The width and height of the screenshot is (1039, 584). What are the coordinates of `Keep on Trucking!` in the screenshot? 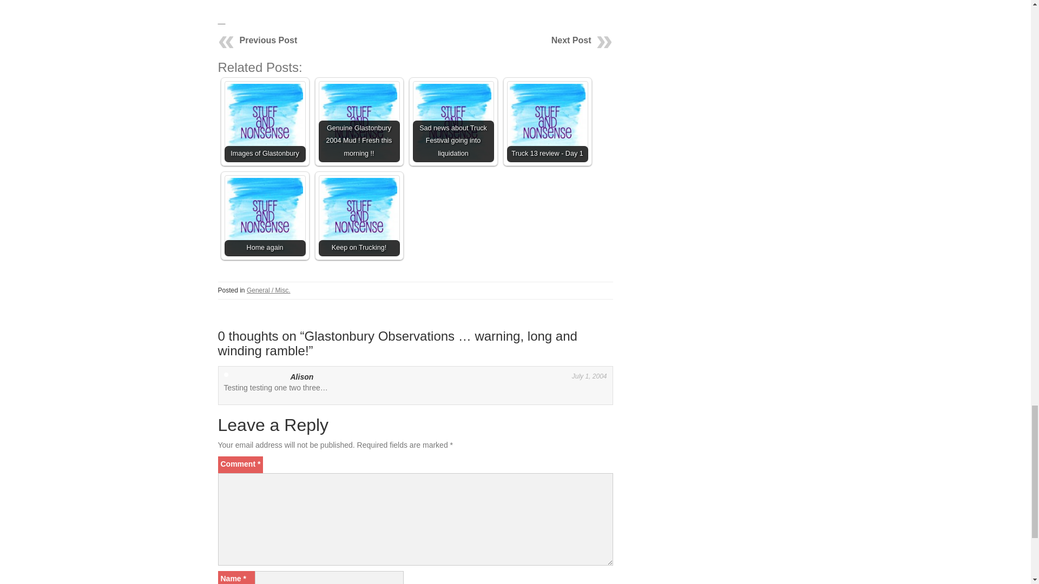 It's located at (358, 216).